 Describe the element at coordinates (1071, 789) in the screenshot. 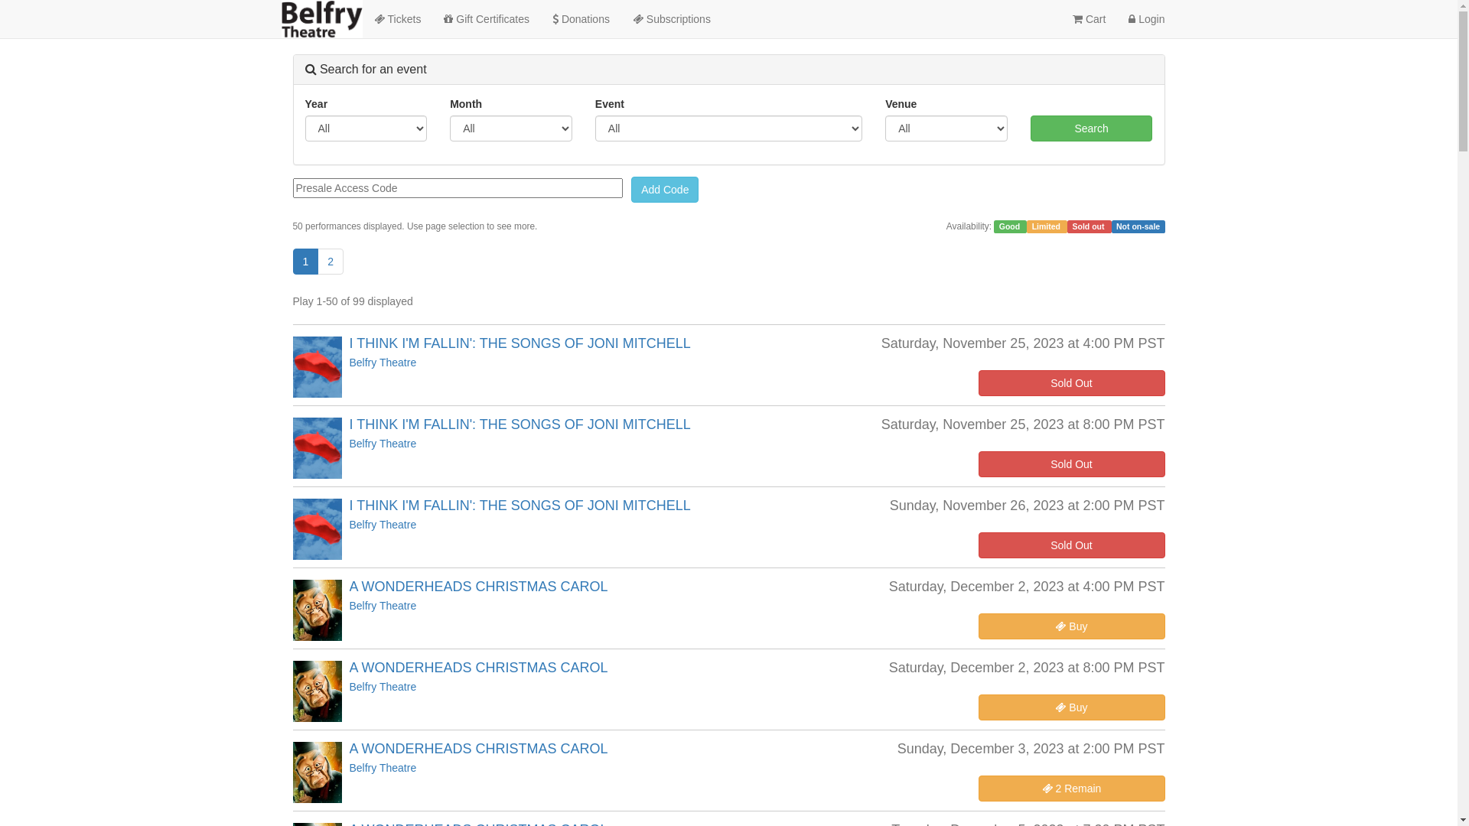

I see `2 Remain` at that location.